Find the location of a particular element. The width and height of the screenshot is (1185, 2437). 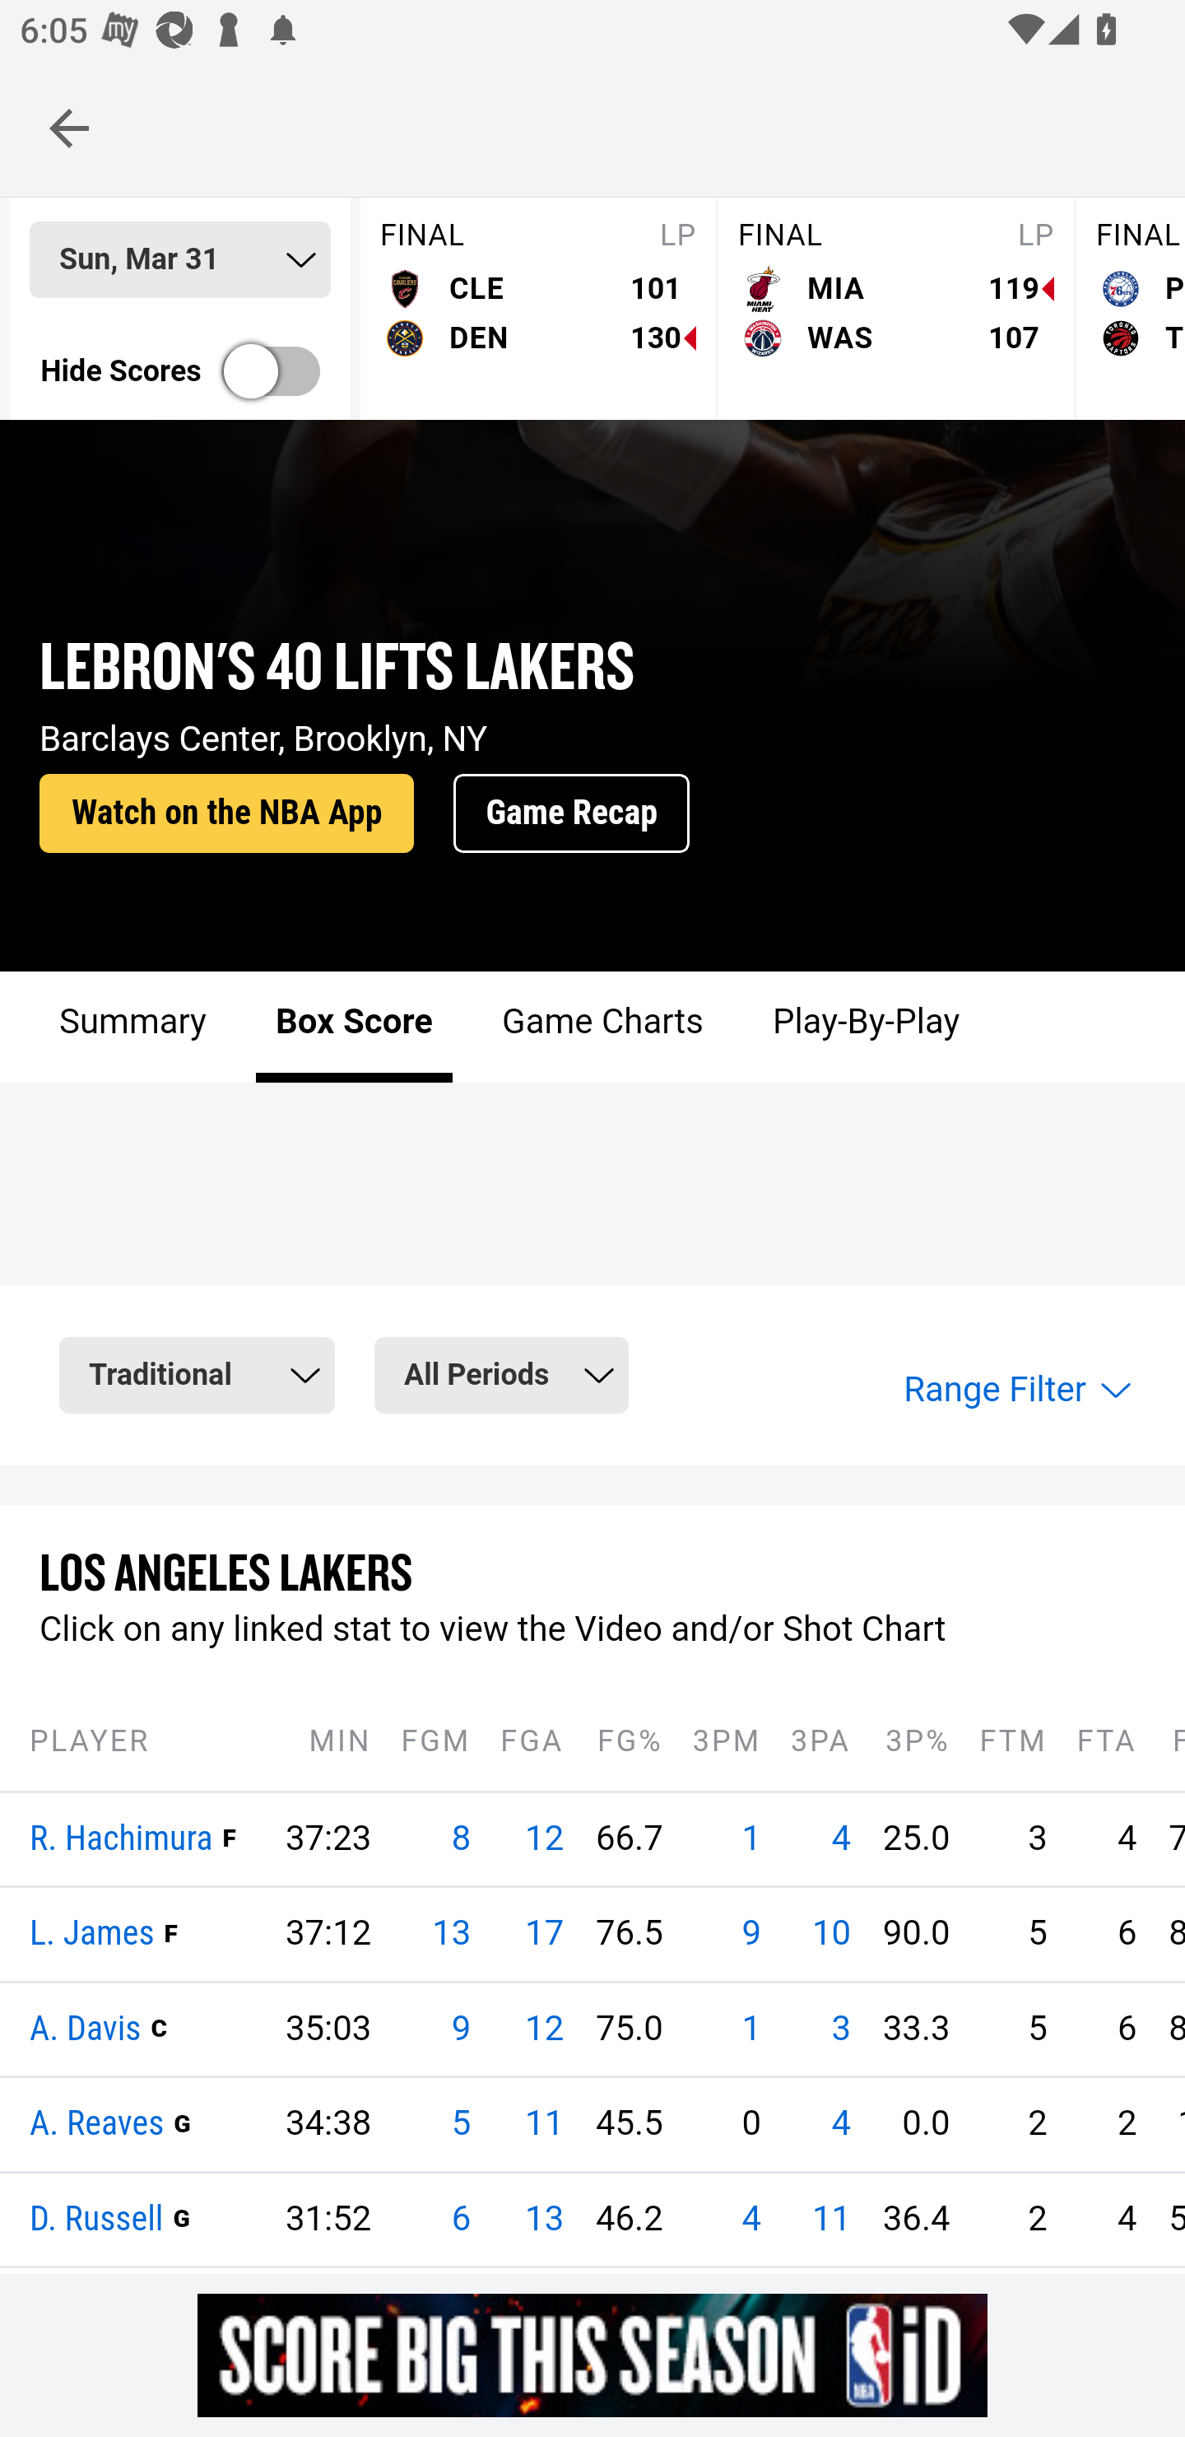

9 is located at coordinates (460, 2030).